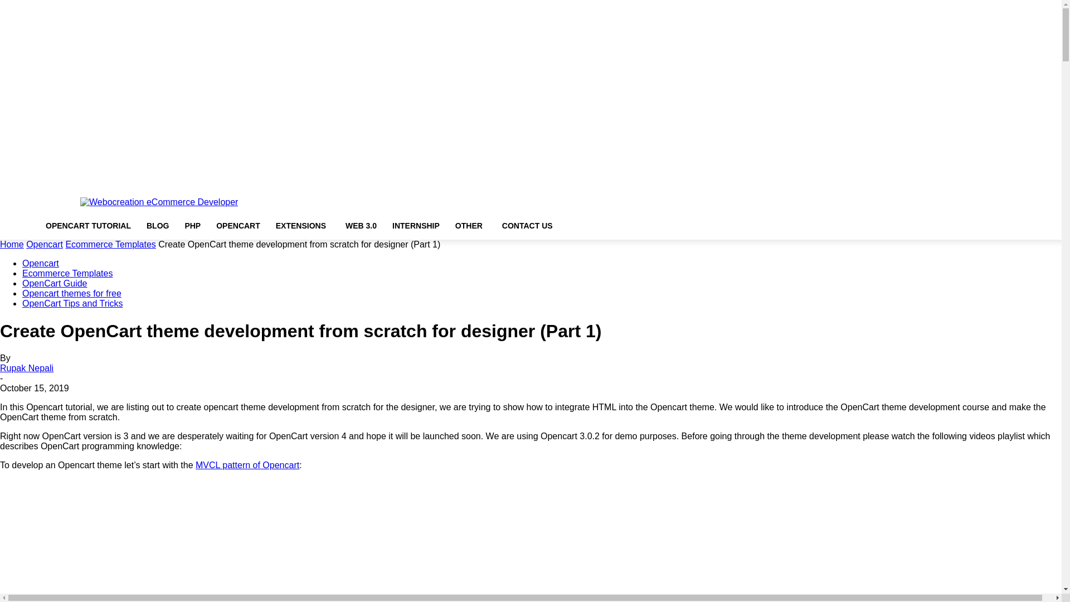  Describe the element at coordinates (12, 244) in the screenshot. I see `Home` at that location.